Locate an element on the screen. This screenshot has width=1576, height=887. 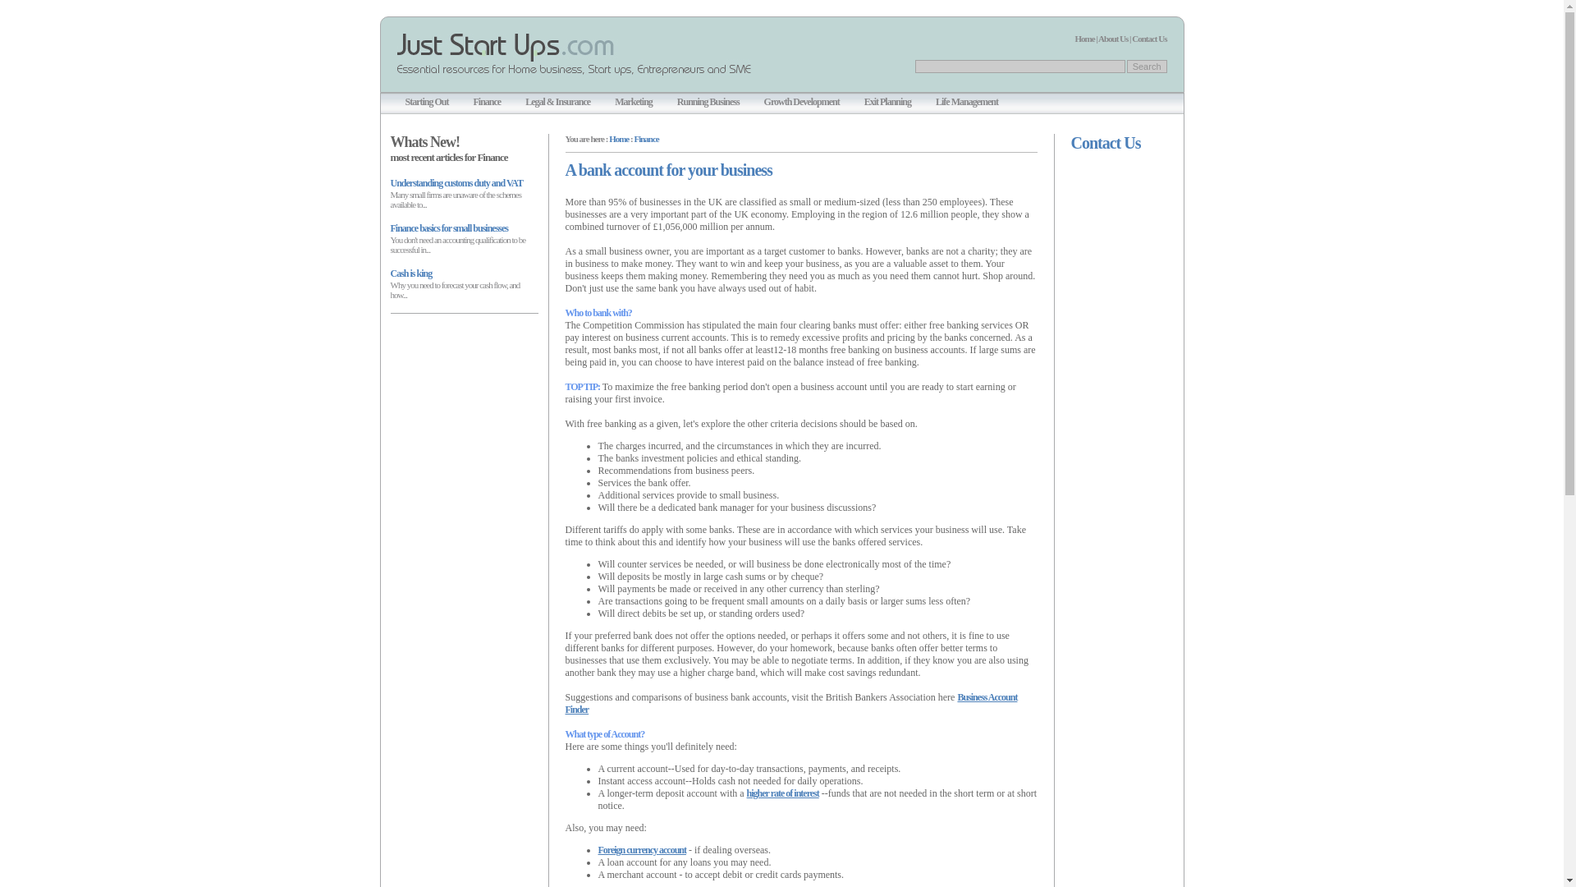
Cash is king is located at coordinates (411, 273).